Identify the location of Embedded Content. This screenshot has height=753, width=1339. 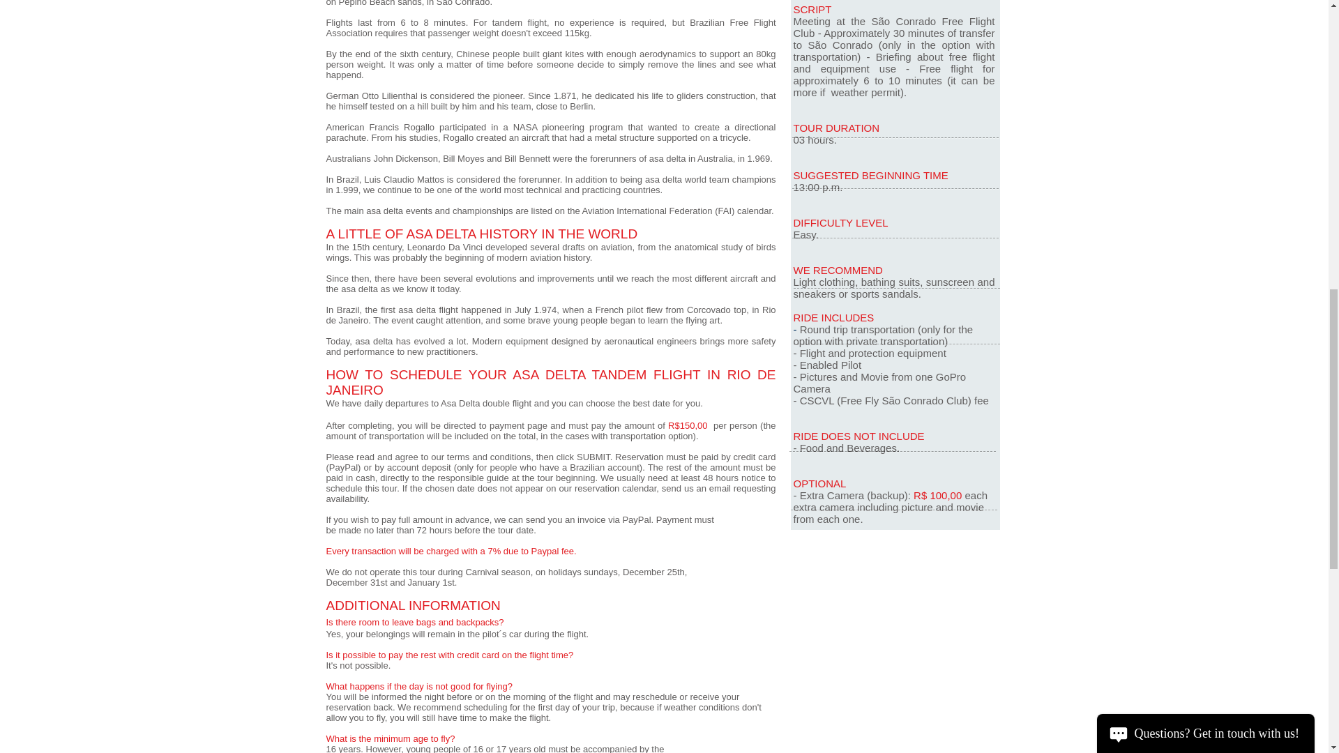
(900, 671).